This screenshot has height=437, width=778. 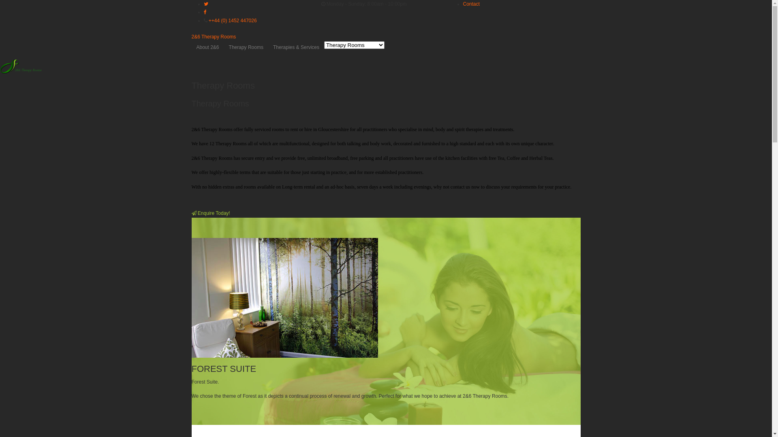 I want to click on Twitter, so click(x=206, y=4).